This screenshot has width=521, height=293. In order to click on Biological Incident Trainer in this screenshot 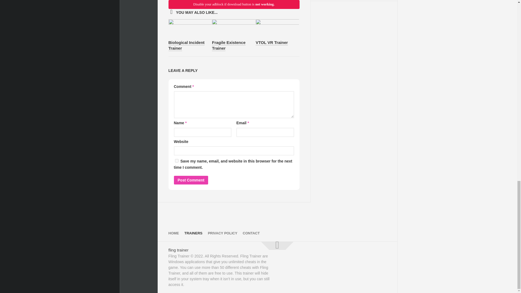, I will do `click(186, 46)`.